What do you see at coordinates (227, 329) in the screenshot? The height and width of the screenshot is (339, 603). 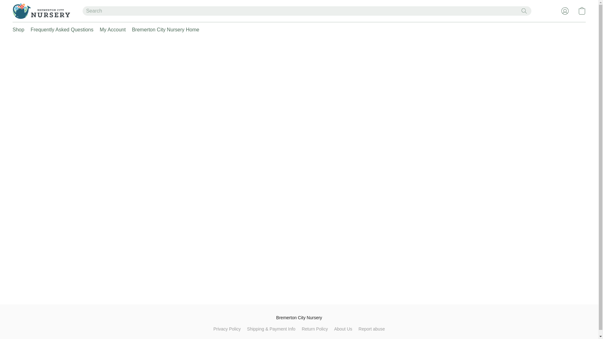 I see `Privacy Policy` at bounding box center [227, 329].